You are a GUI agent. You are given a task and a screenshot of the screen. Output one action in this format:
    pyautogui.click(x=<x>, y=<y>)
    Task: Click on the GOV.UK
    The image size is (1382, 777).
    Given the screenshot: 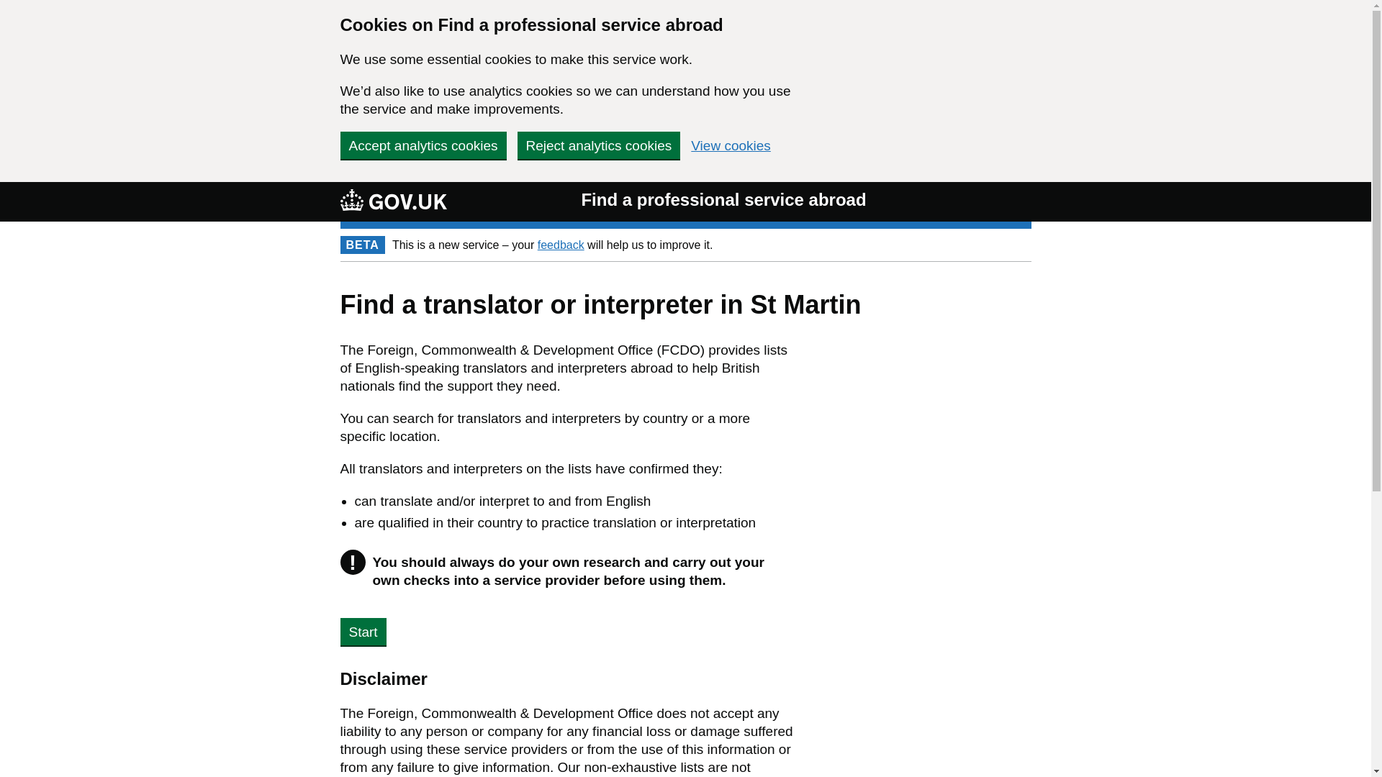 What is the action you would take?
    pyautogui.click(x=393, y=201)
    